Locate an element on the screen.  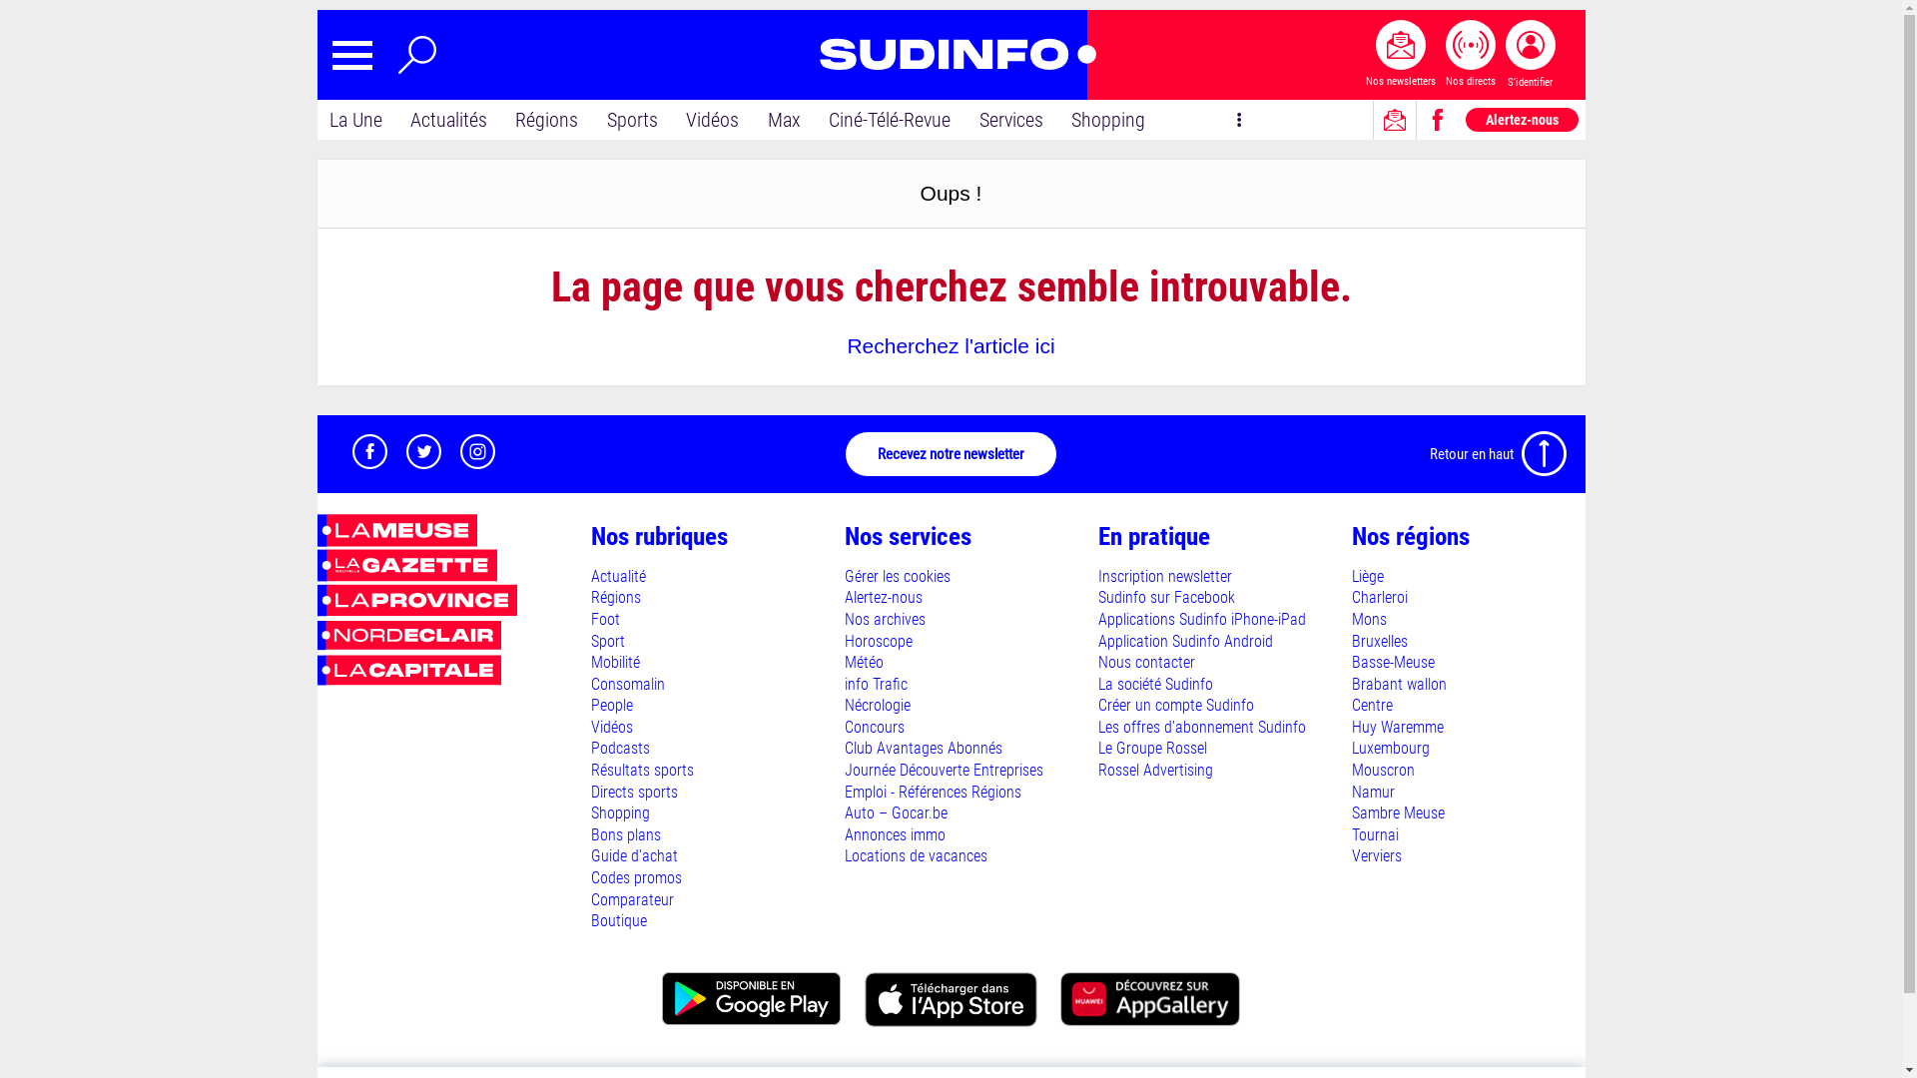
Sudinfo sur Facebook is located at coordinates (1166, 597).